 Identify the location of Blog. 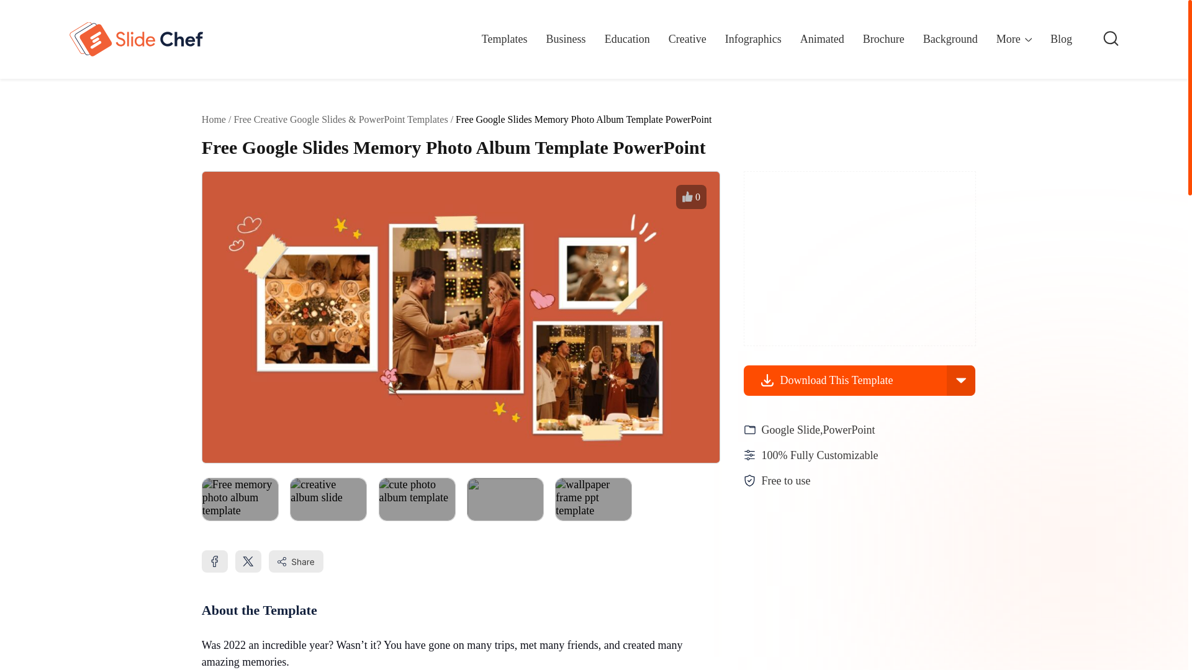
(1060, 38).